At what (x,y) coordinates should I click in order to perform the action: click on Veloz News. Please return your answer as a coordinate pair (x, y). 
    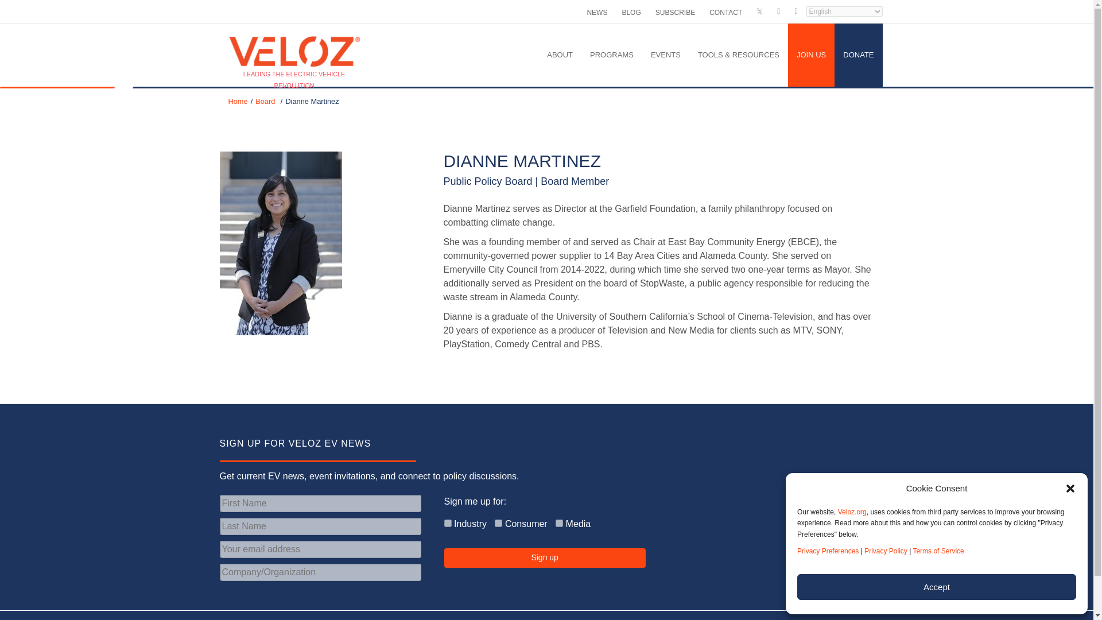
    Looking at the image, I should click on (596, 11).